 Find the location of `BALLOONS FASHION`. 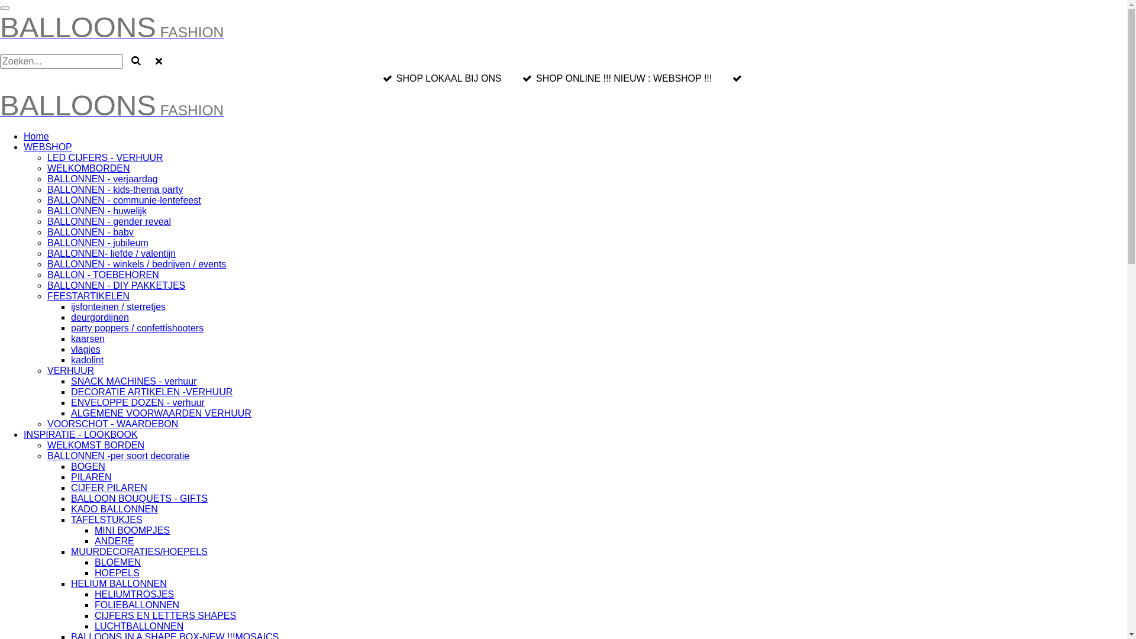

BALLOONS FASHION is located at coordinates (112, 34).